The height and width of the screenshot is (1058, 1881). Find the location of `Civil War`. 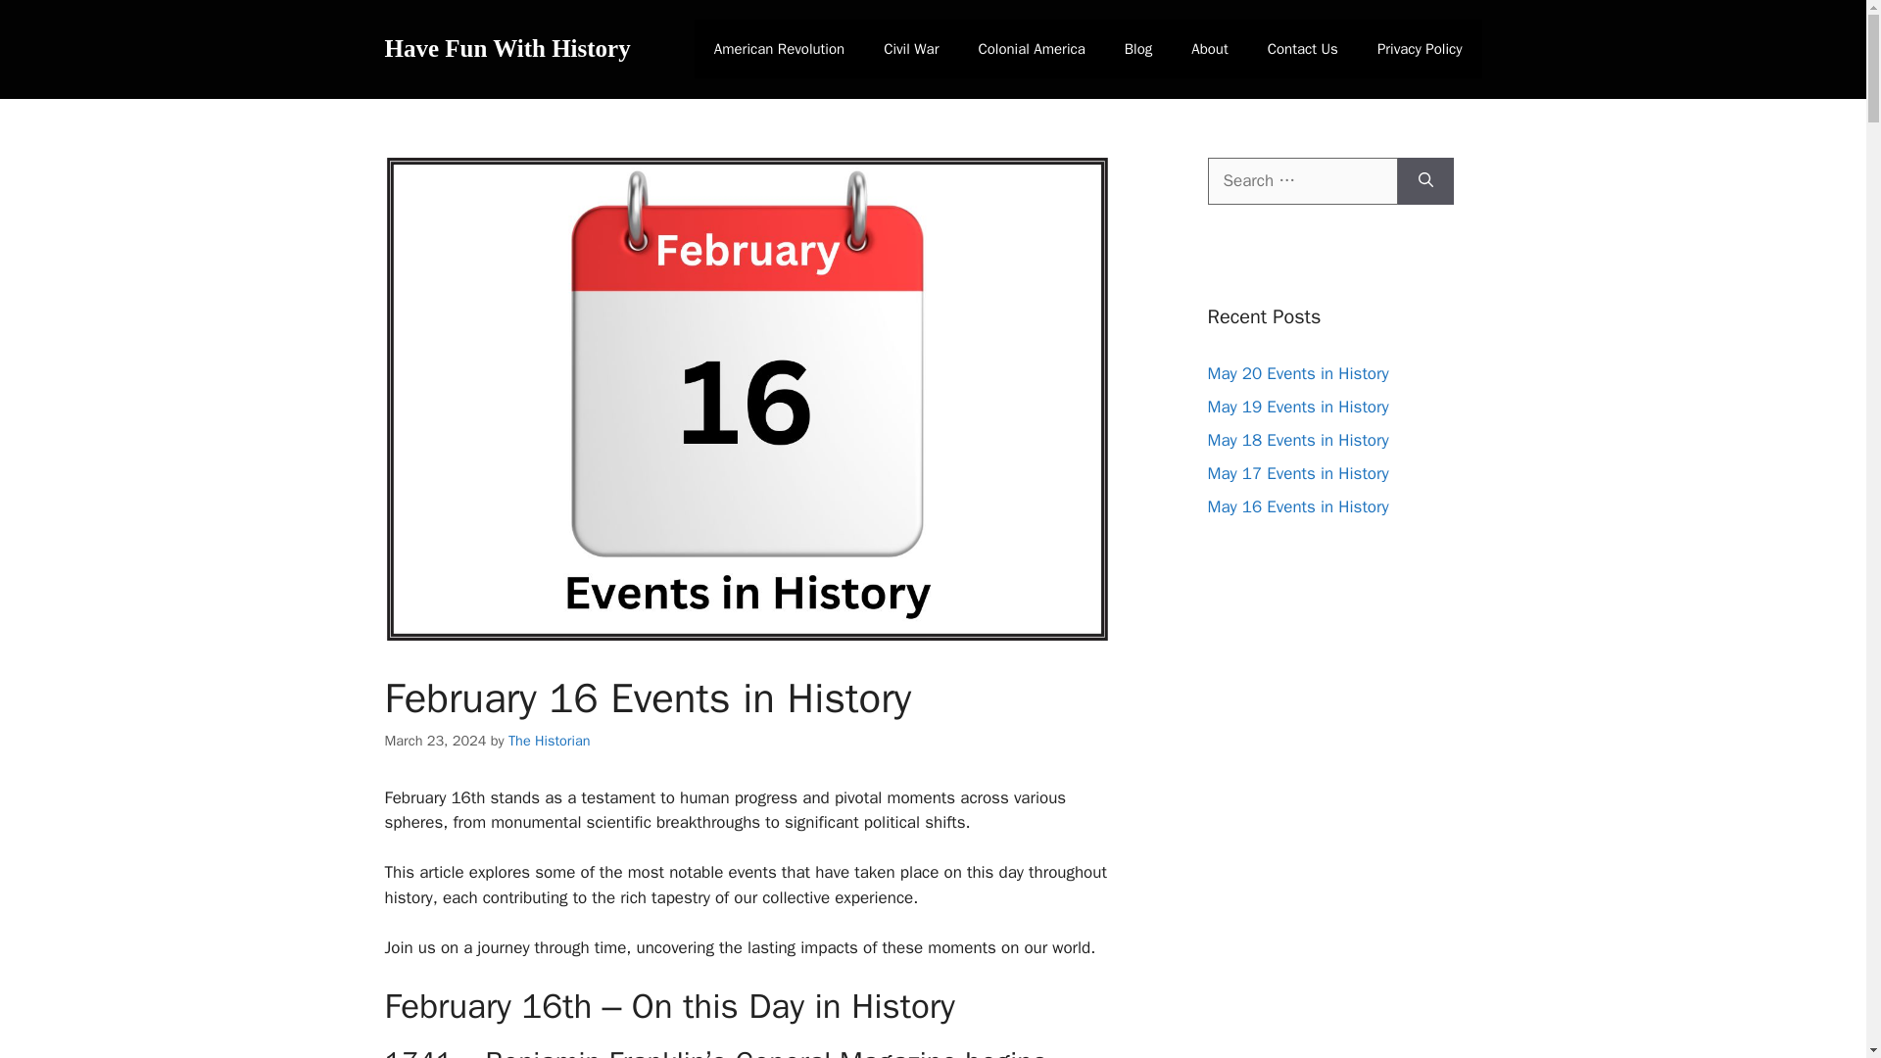

Civil War is located at coordinates (910, 49).